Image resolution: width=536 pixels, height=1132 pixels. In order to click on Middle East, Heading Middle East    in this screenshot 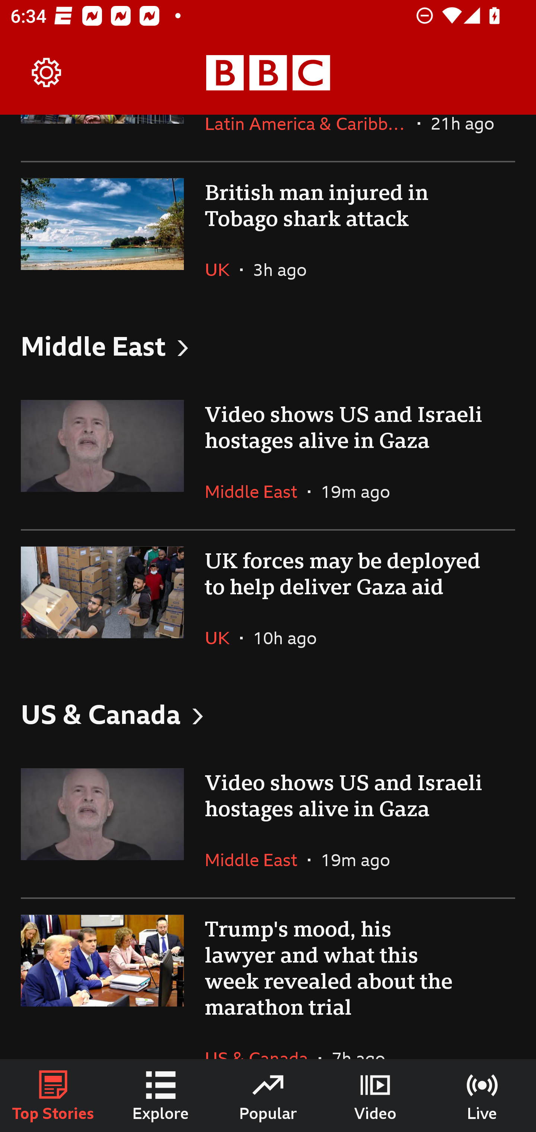, I will do `click(268, 345)`.